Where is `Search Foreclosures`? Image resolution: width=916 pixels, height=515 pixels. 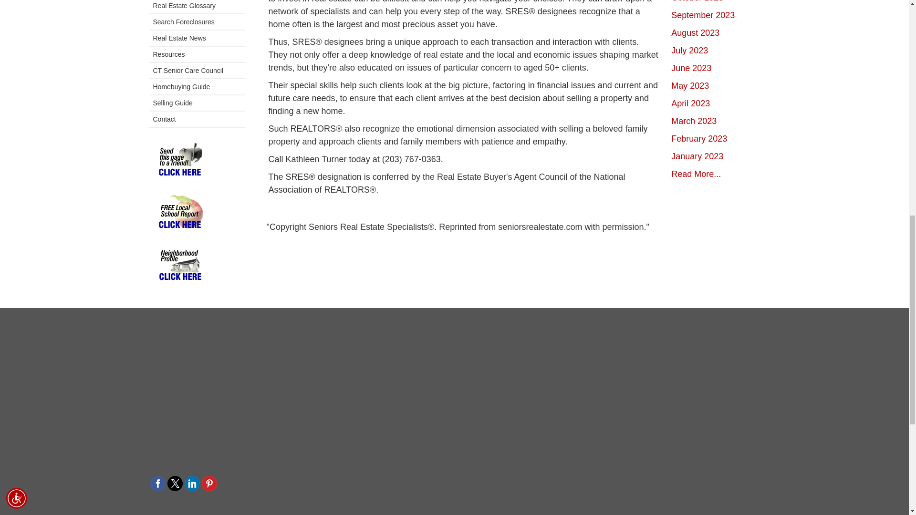 Search Foreclosures is located at coordinates (197, 22).